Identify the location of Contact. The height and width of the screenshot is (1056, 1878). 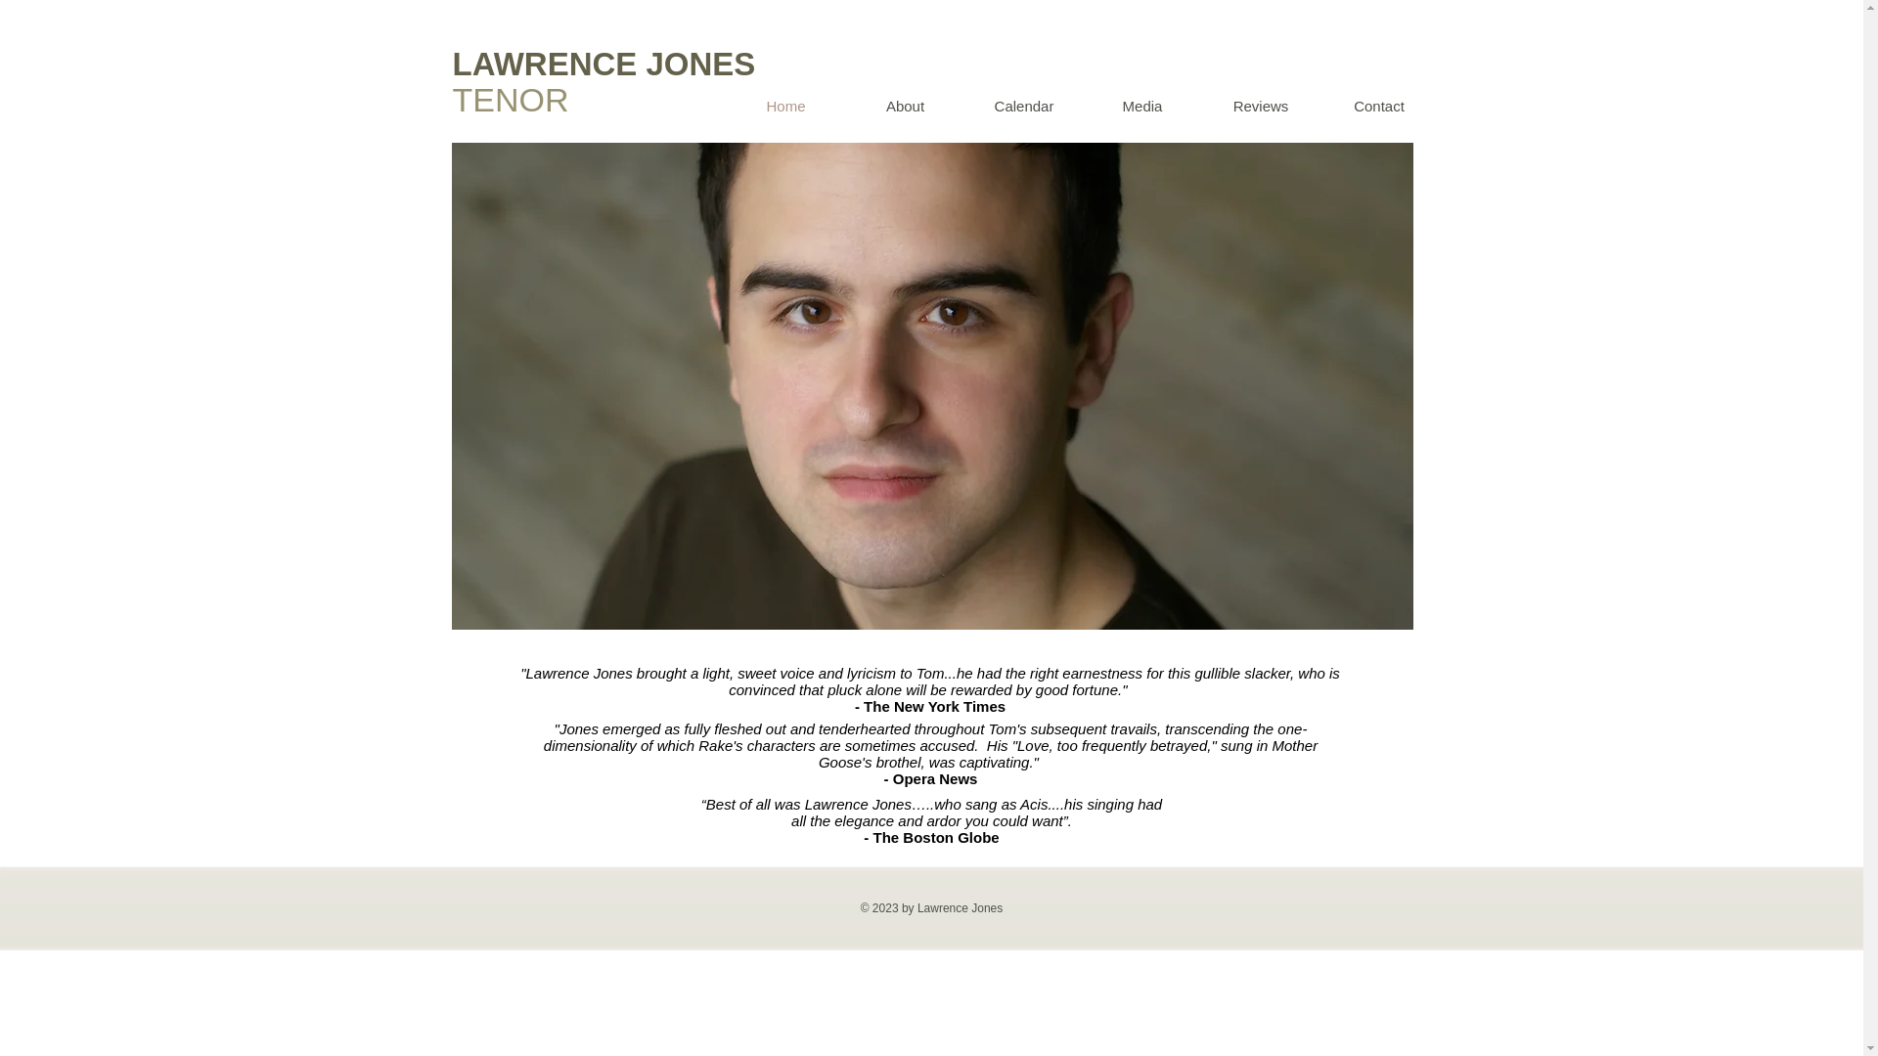
(1379, 106).